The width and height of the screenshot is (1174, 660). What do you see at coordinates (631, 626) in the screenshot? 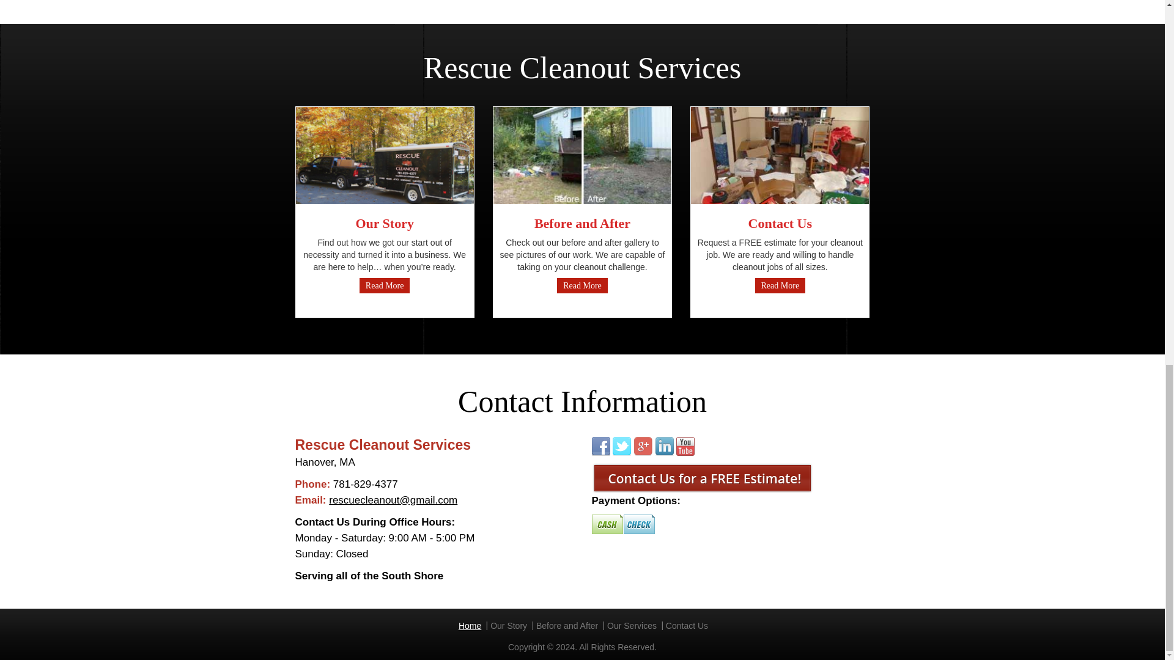
I see `Our Services` at bounding box center [631, 626].